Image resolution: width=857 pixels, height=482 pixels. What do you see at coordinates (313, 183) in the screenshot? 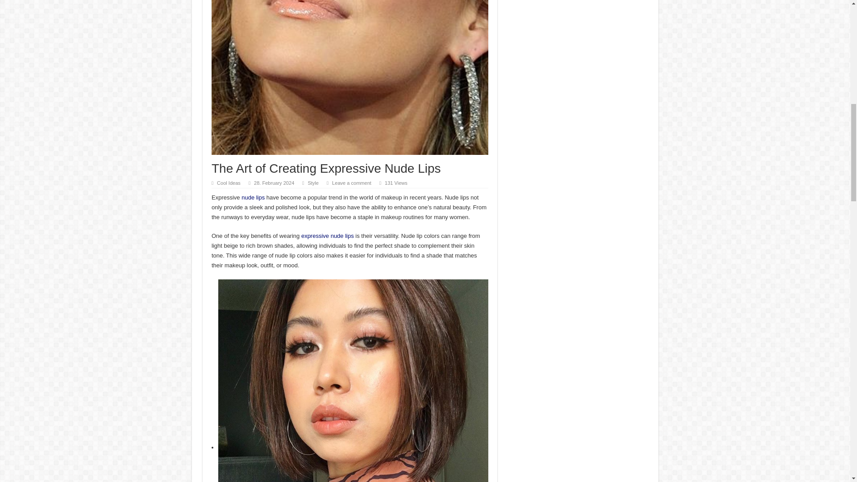
I see `Style` at bounding box center [313, 183].